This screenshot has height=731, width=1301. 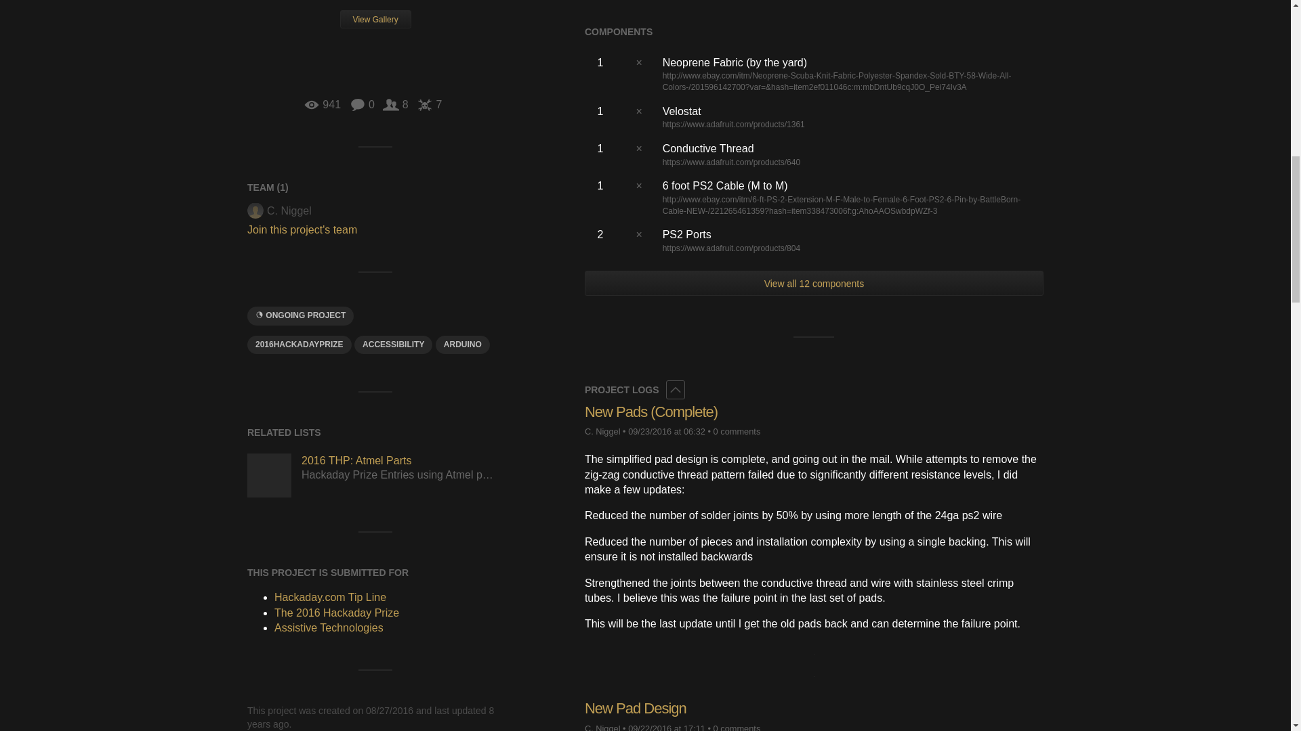 What do you see at coordinates (667, 727) in the screenshot?
I see `8 years ago` at bounding box center [667, 727].